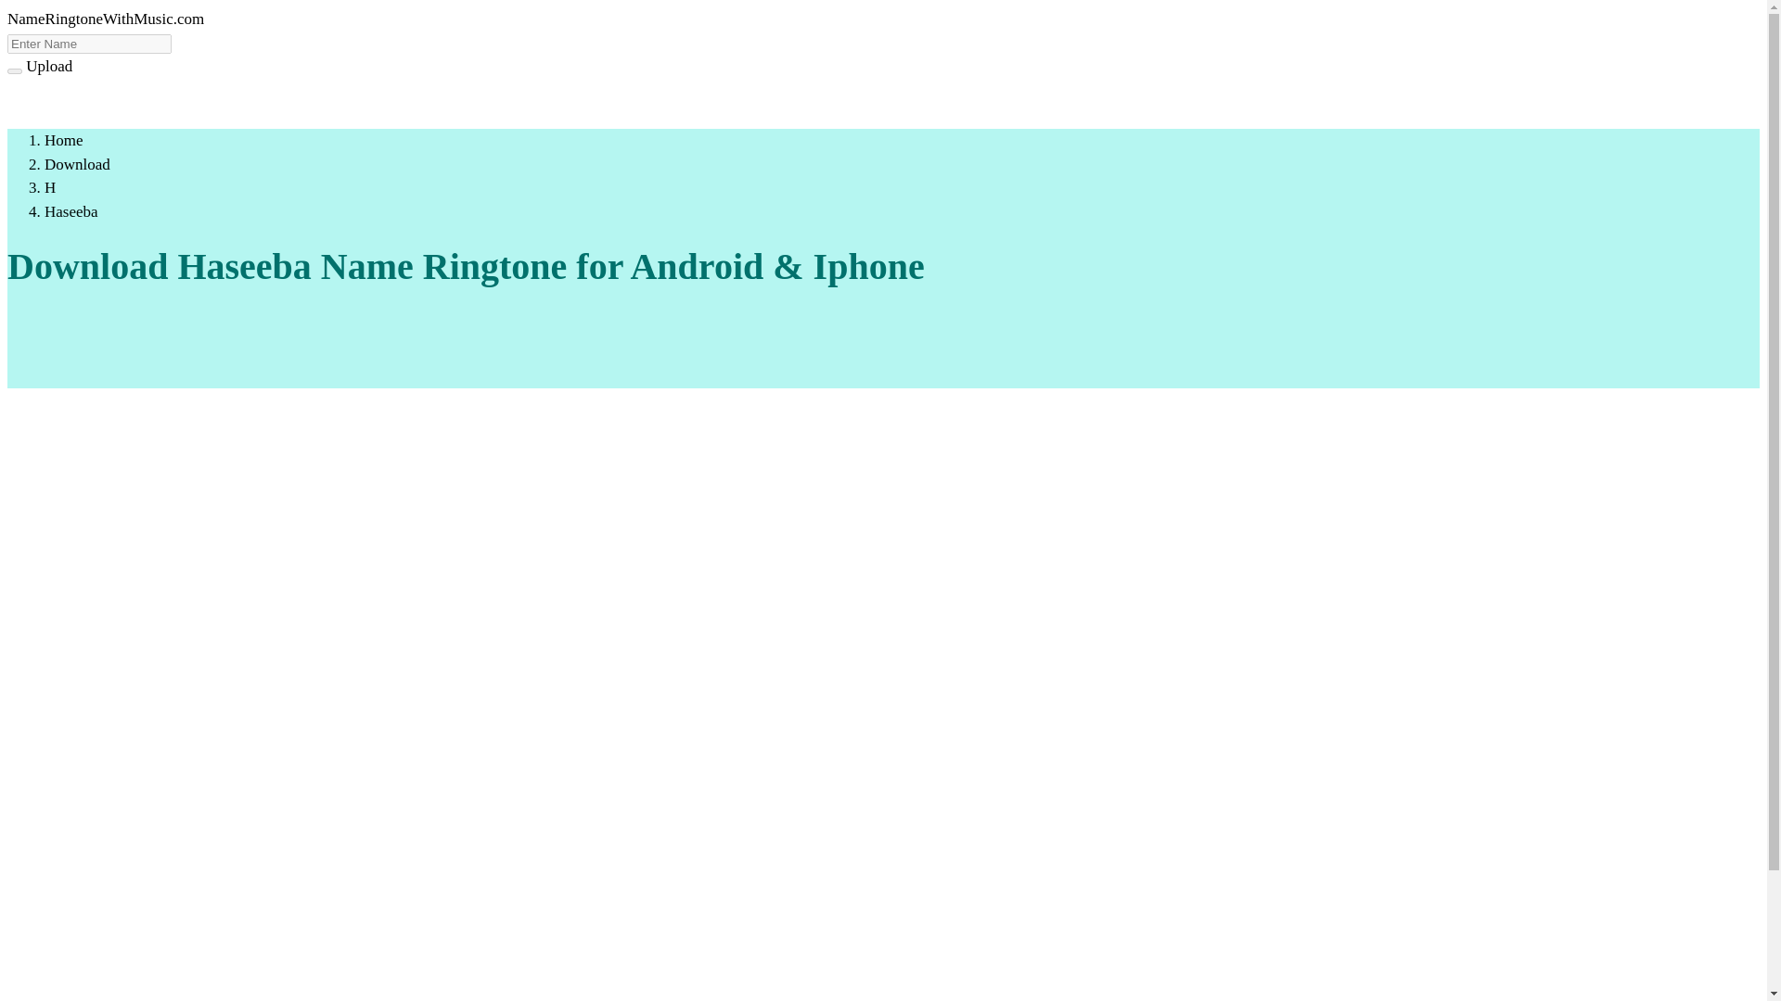 This screenshot has width=1781, height=1001. Describe the element at coordinates (372, 101) in the screenshot. I see `Hindi` at that location.